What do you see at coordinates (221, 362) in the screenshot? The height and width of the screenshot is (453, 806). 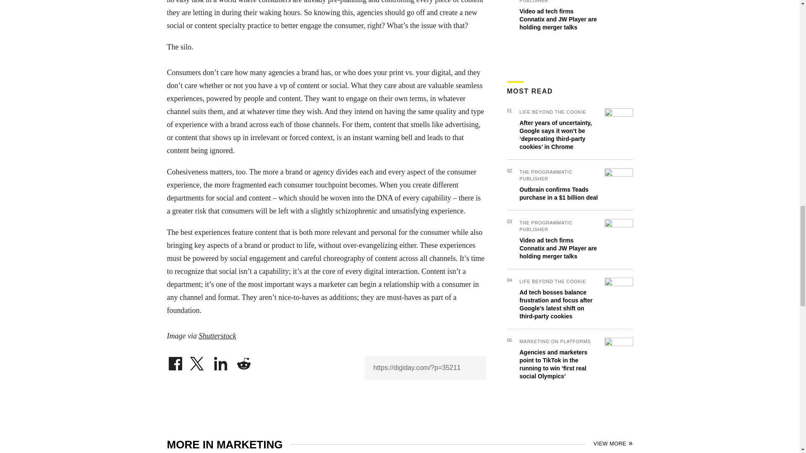 I see `Share on LinkedIn` at bounding box center [221, 362].